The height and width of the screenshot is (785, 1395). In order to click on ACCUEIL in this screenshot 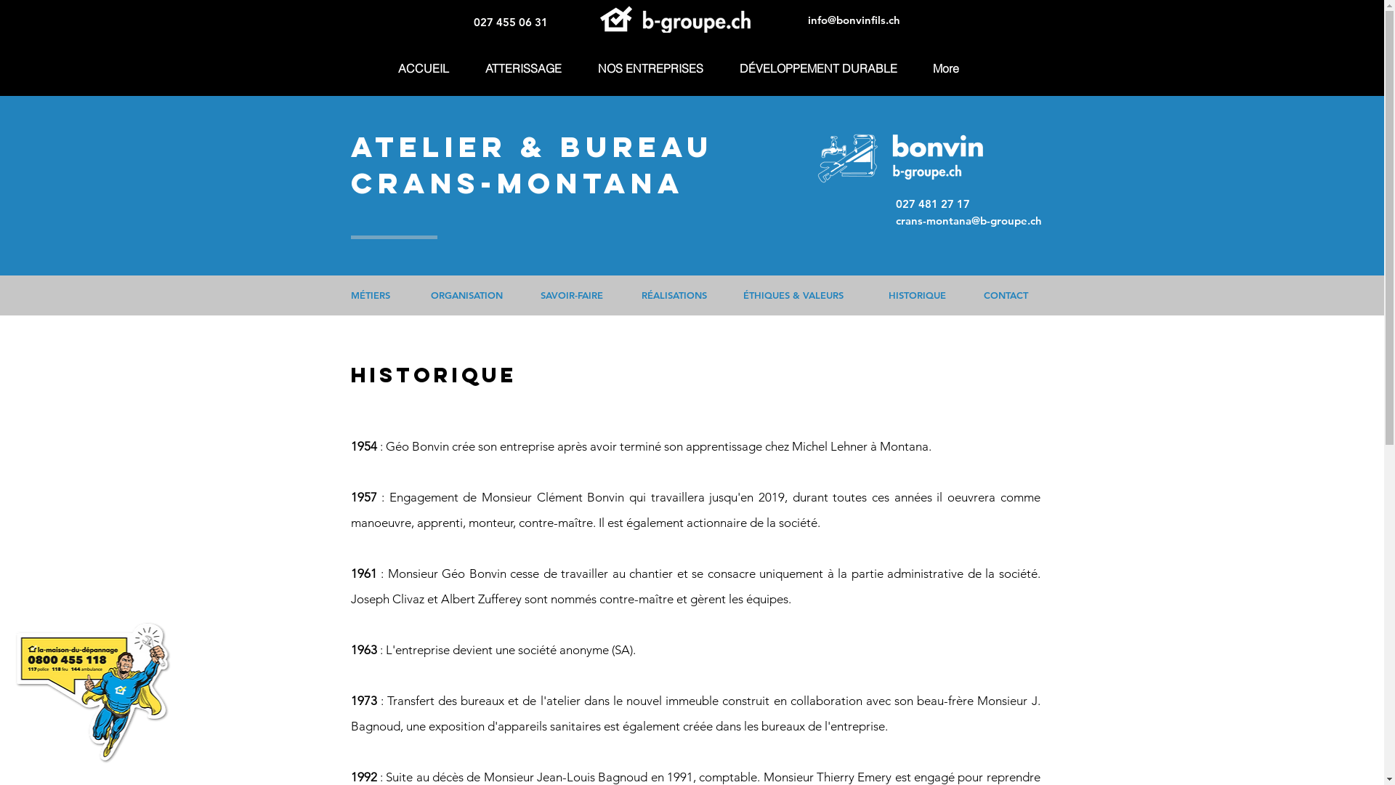, I will do `click(430, 68)`.